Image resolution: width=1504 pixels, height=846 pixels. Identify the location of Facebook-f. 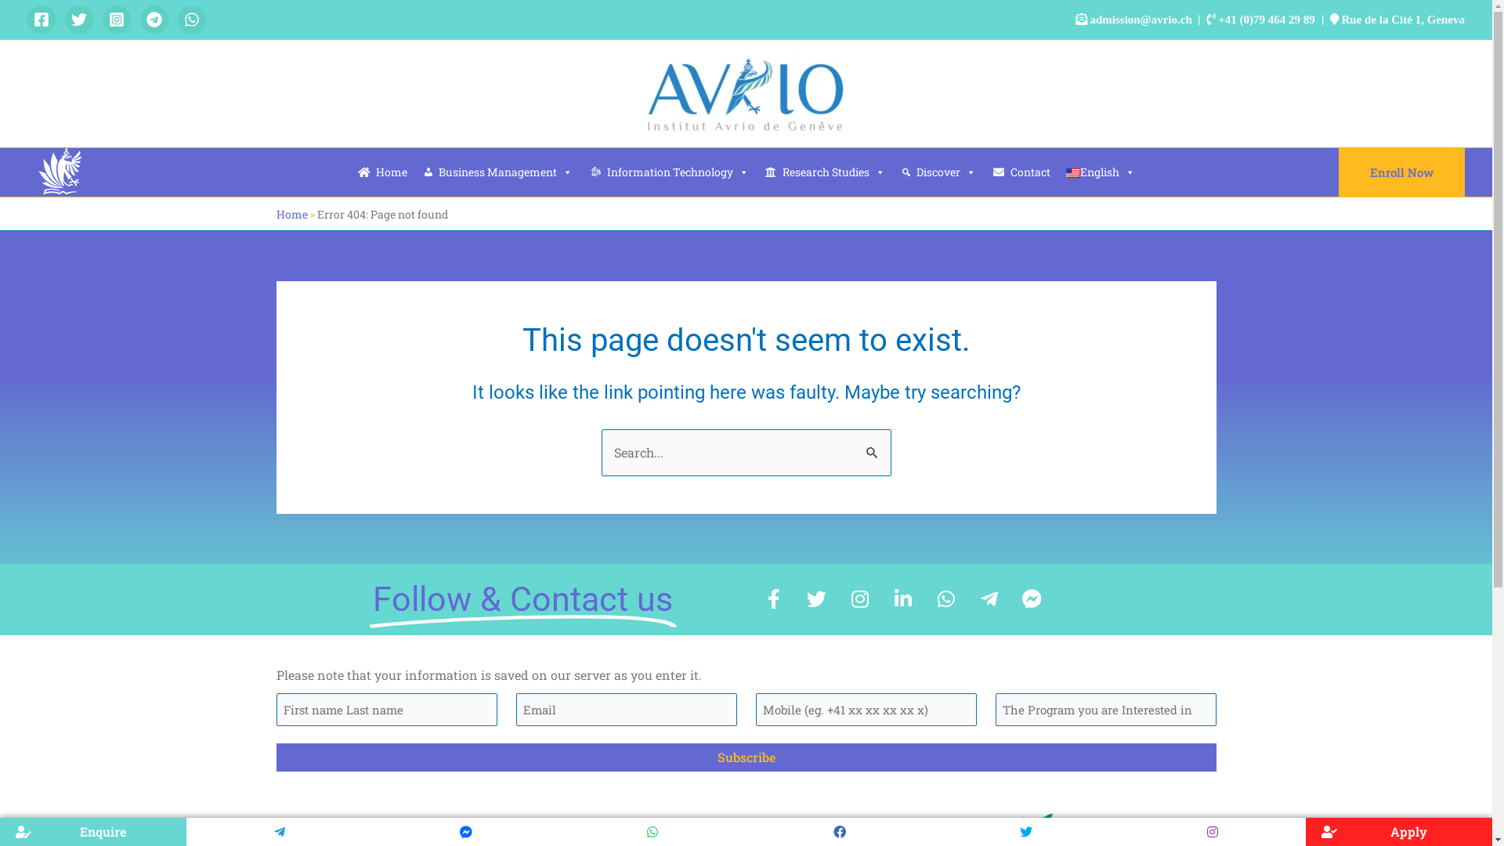
(773, 599).